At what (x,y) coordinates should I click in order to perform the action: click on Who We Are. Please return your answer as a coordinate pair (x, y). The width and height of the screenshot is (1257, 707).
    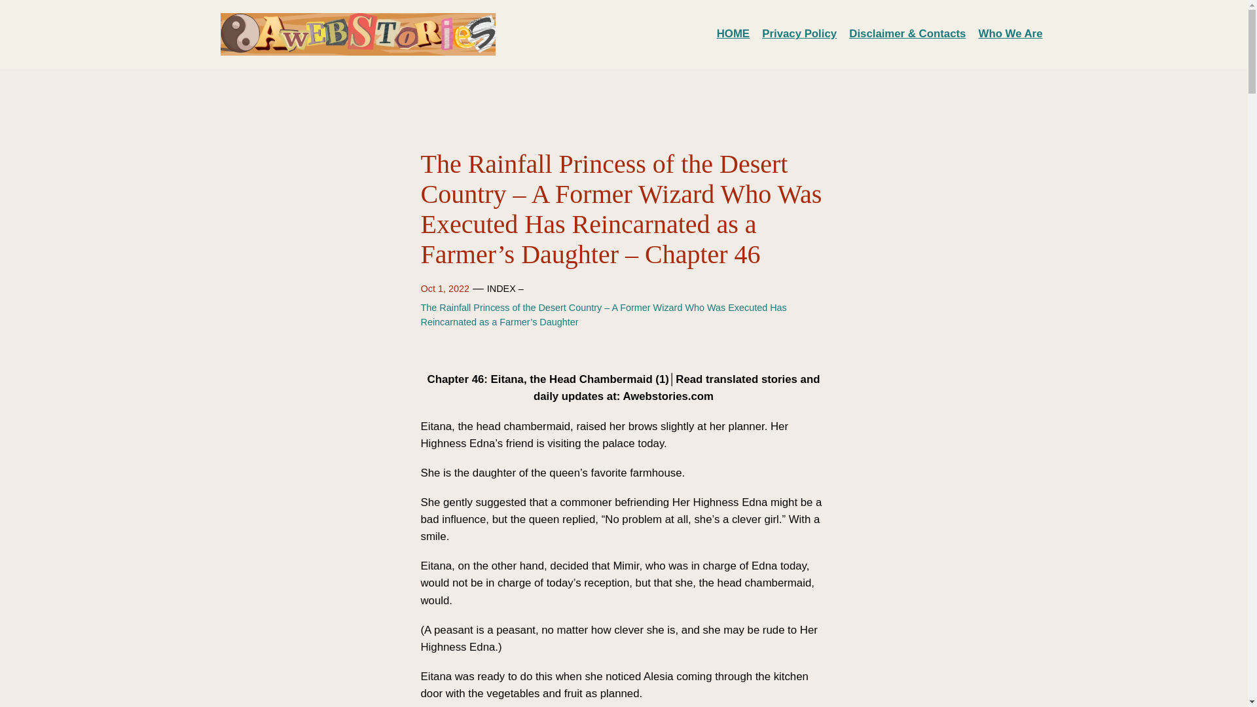
    Looking at the image, I should click on (1011, 33).